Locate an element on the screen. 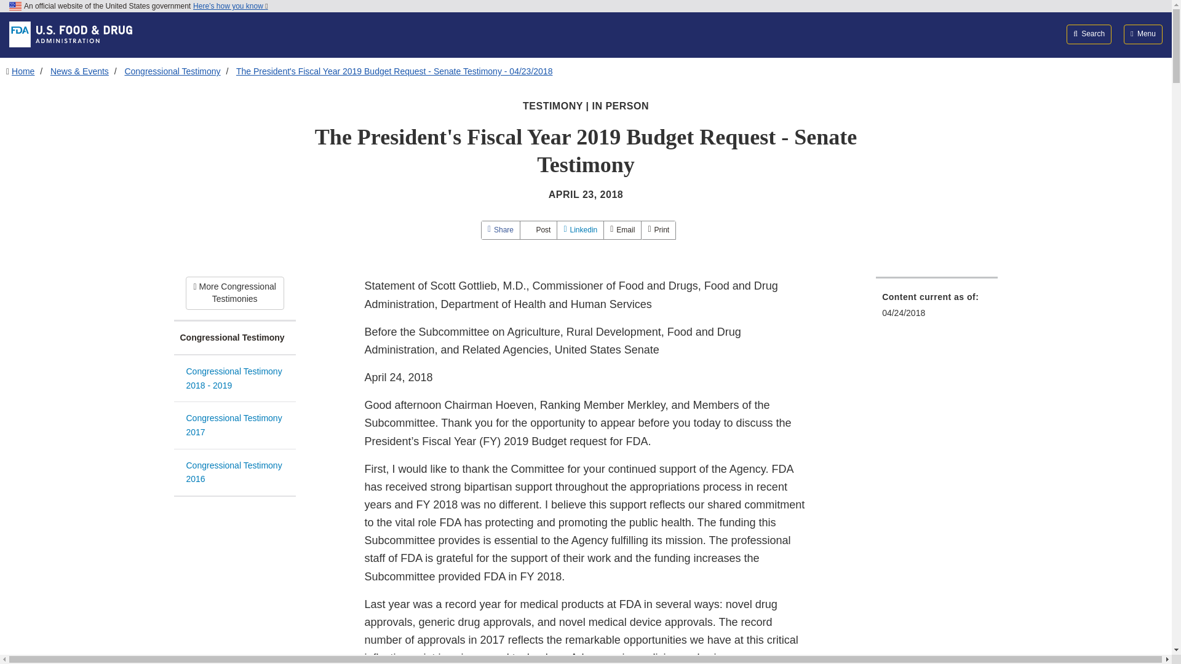 The height and width of the screenshot is (664, 1181).   Search is located at coordinates (1089, 34).